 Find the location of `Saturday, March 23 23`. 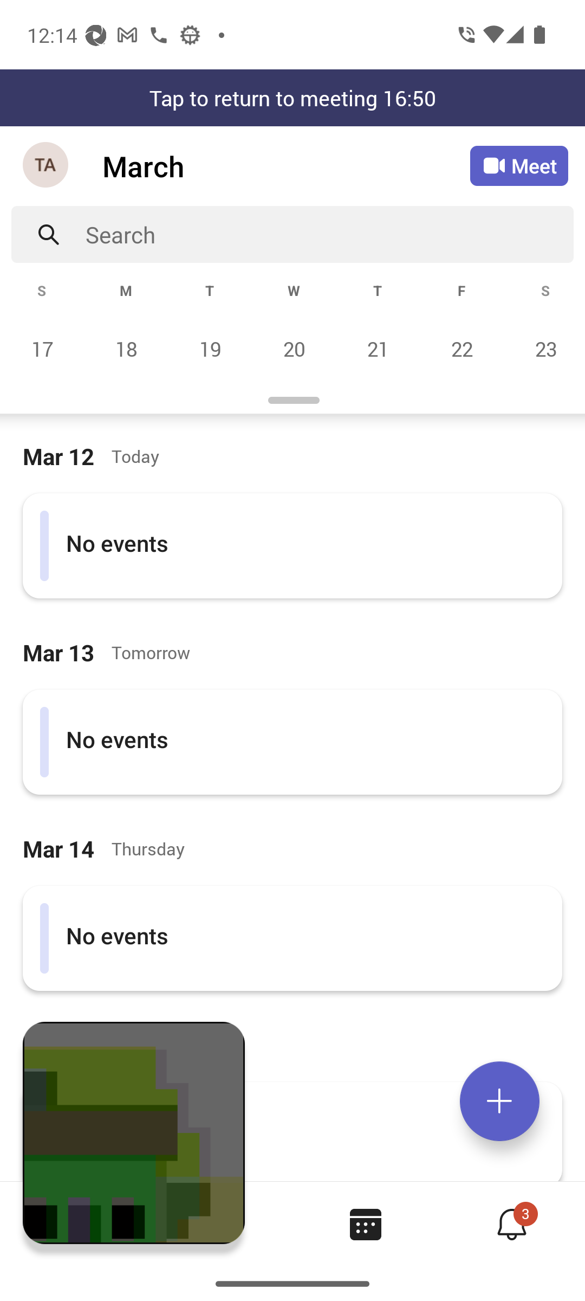

Saturday, March 23 23 is located at coordinates (544, 349).